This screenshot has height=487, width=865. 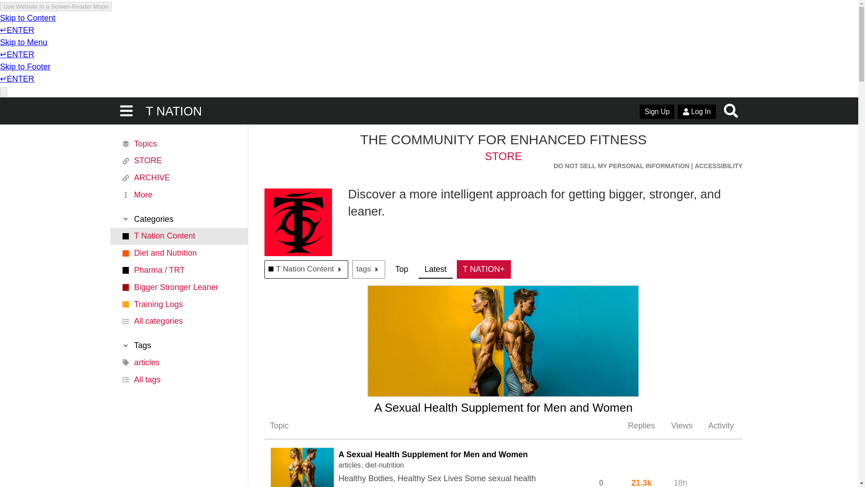 What do you see at coordinates (178, 219) in the screenshot?
I see `Categories` at bounding box center [178, 219].